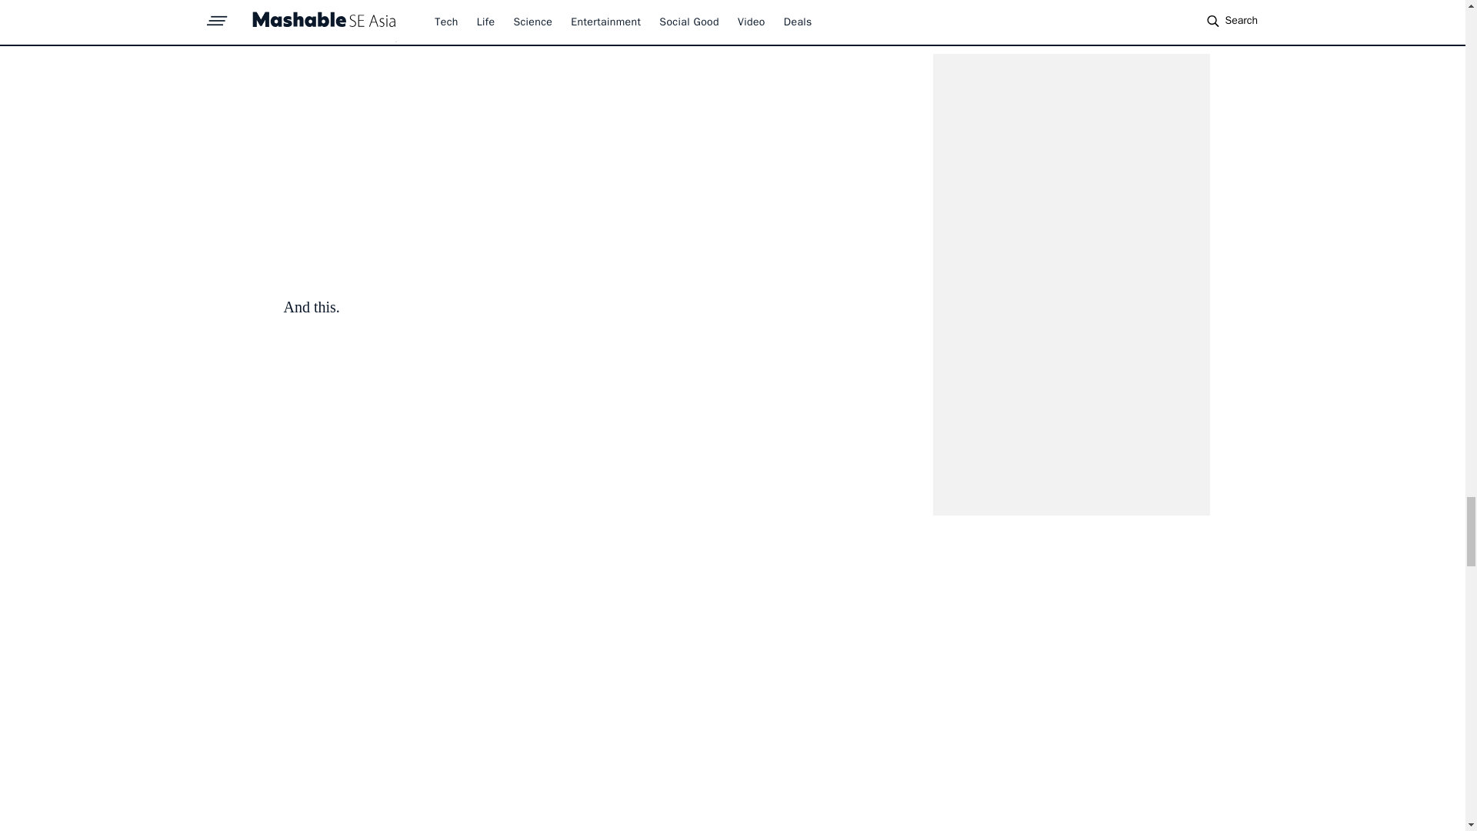 The image size is (1477, 831). Describe the element at coordinates (578, 139) in the screenshot. I see `Twitter Tweet` at that location.